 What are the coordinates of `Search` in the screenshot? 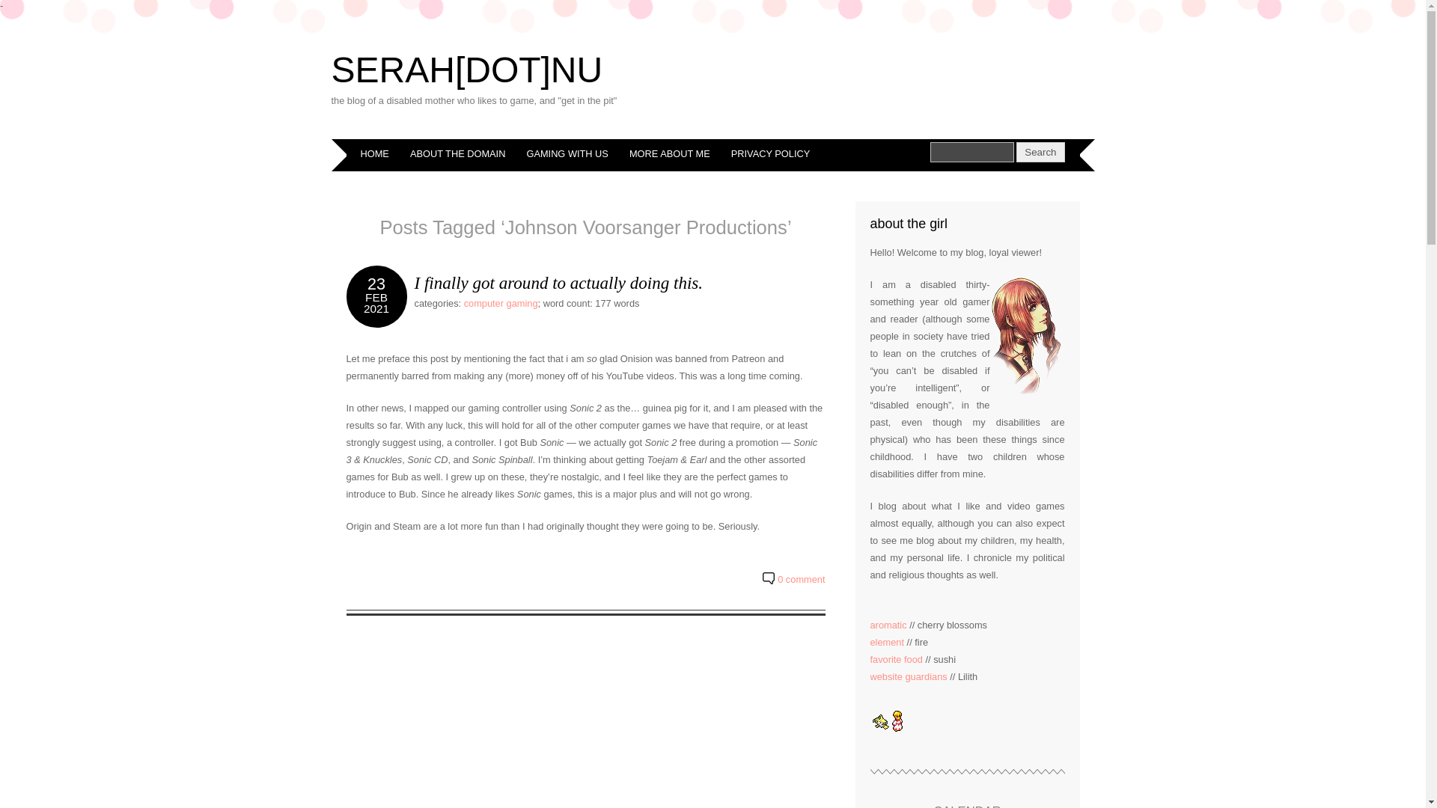 It's located at (971, 153).